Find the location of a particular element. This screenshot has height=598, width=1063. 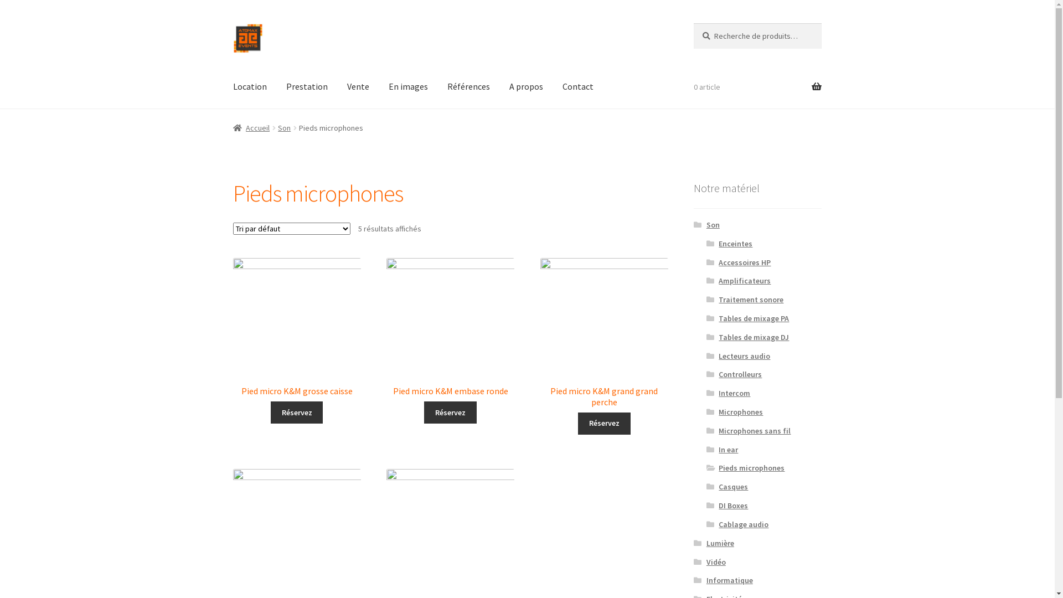

Lecteurs audio is located at coordinates (744, 356).